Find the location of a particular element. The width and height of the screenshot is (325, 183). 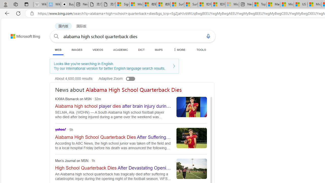

Adaptive Zoom is located at coordinates (122, 78).